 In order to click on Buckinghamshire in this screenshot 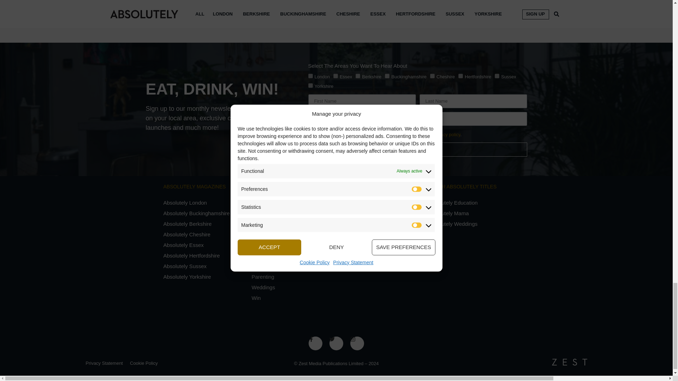, I will do `click(387, 76)`.